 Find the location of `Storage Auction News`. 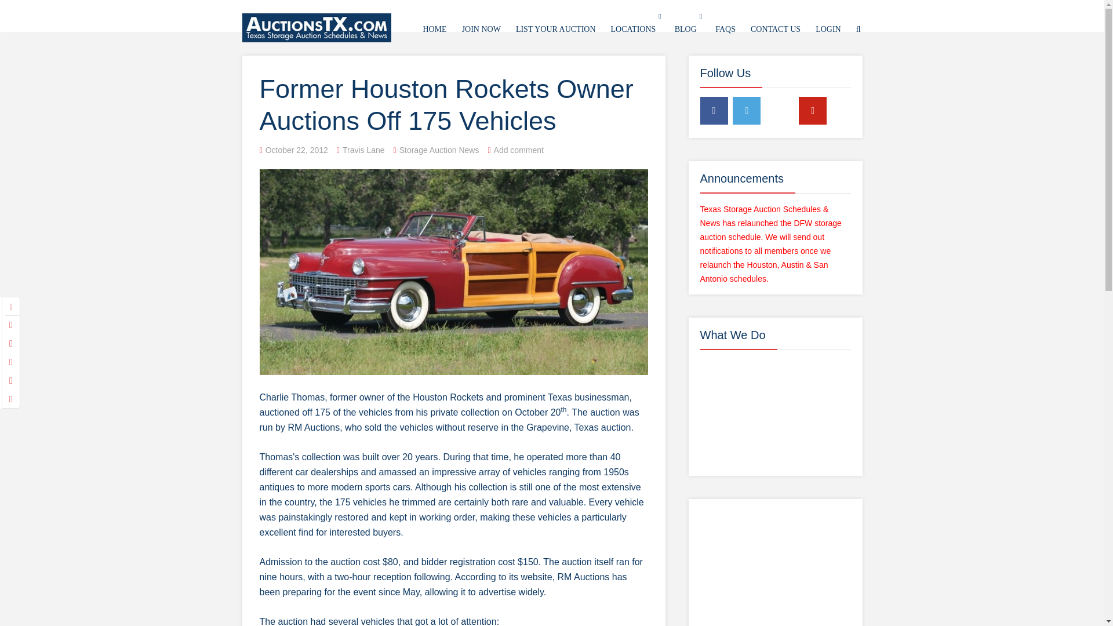

Storage Auction News is located at coordinates (439, 150).